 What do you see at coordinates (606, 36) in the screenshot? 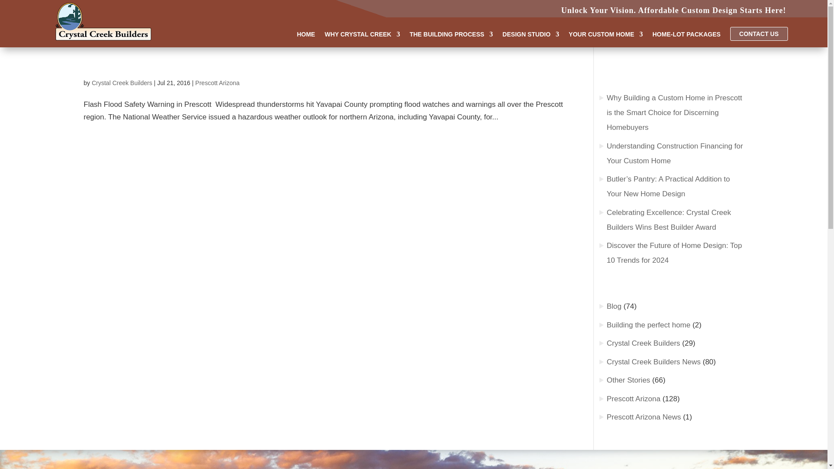
I see `YOUR CUSTOM HOME` at bounding box center [606, 36].